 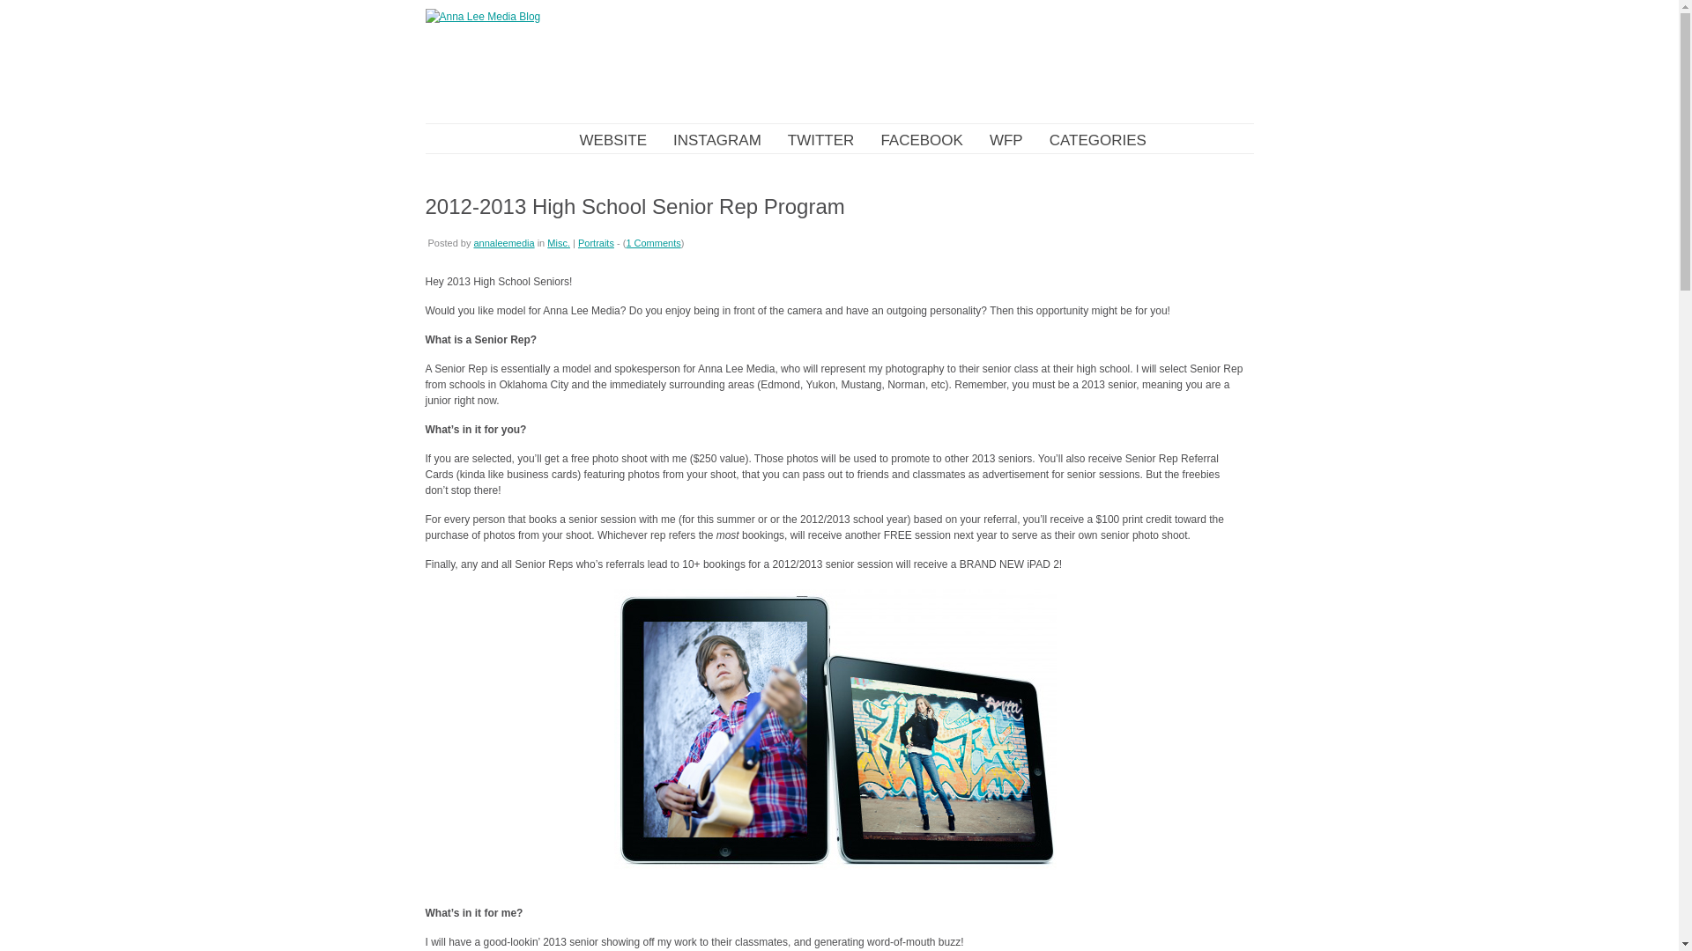 I want to click on WEBSITE, so click(x=613, y=140).